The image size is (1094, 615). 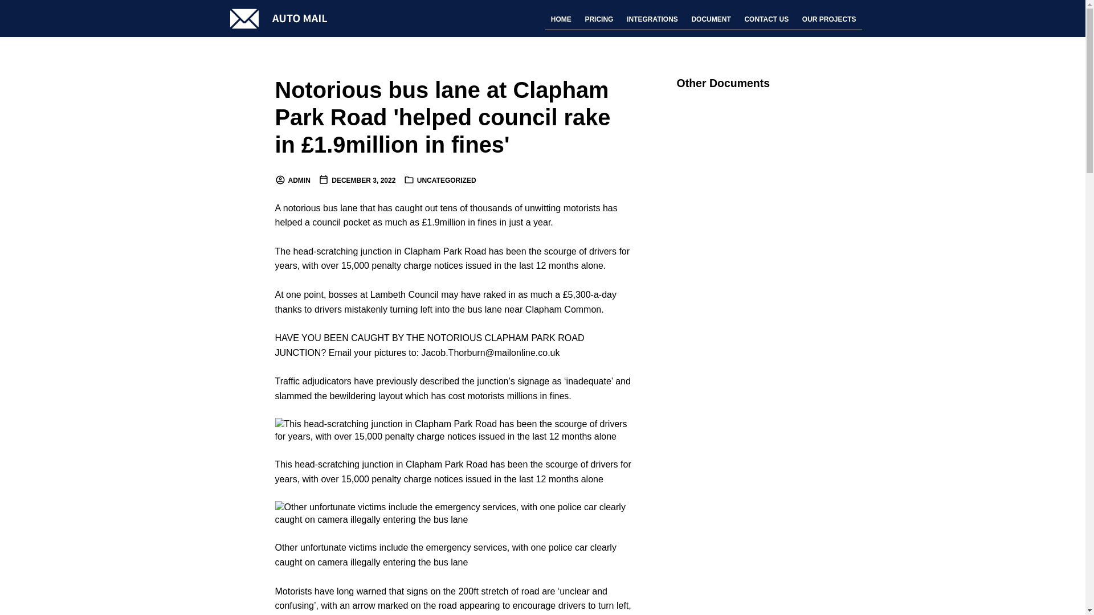 I want to click on 11:21 pm, so click(x=357, y=180).